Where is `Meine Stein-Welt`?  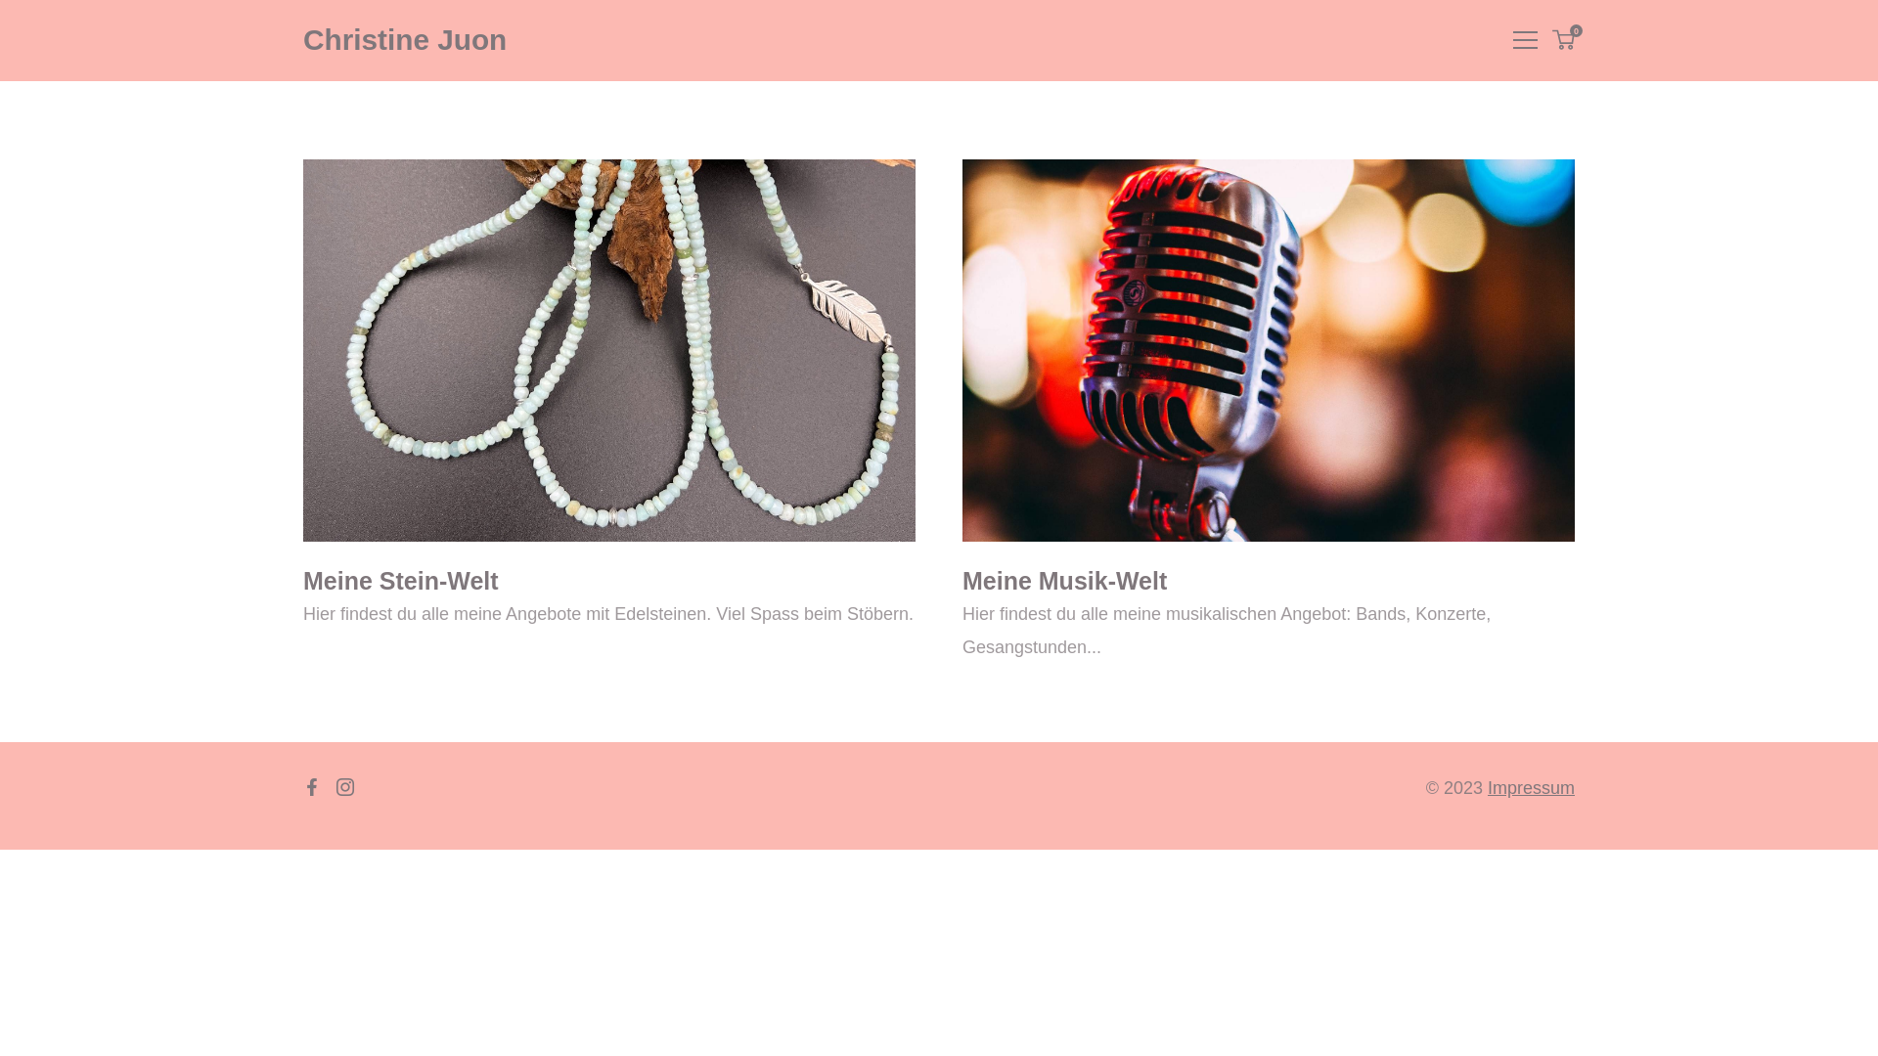
Meine Stein-Welt is located at coordinates (401, 581).